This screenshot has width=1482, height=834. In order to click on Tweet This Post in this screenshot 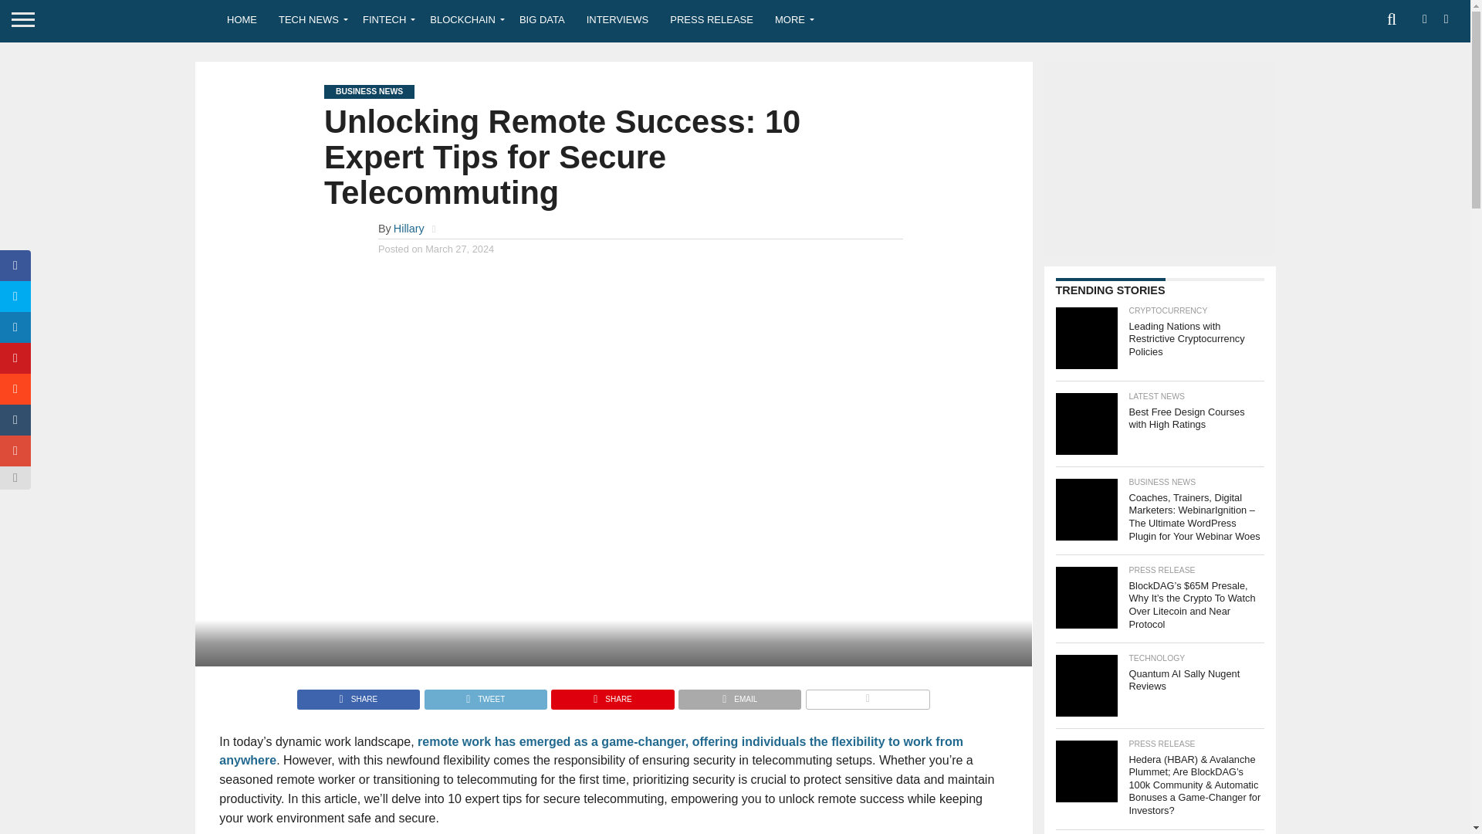, I will do `click(485, 695)`.